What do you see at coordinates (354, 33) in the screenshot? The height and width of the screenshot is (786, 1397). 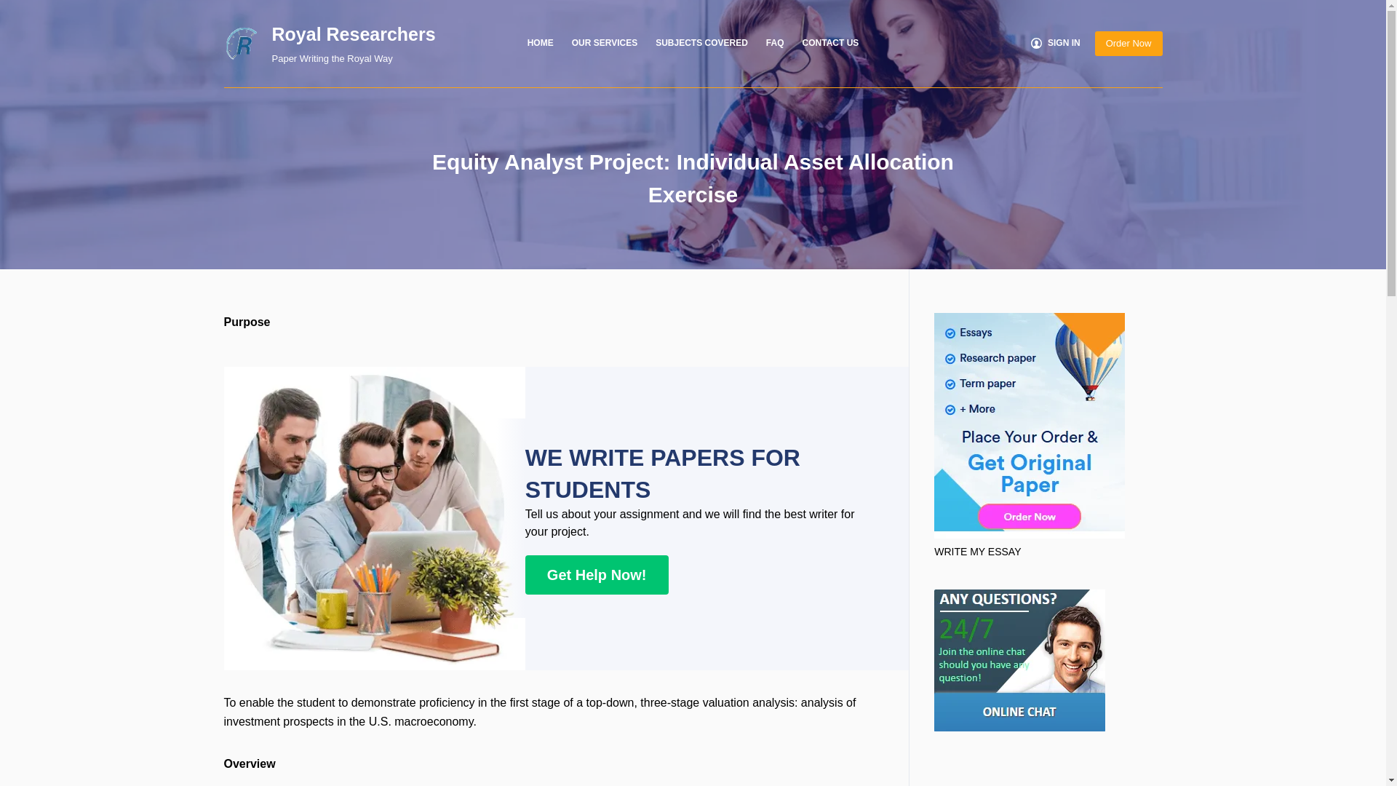 I see `Royal Researchers` at bounding box center [354, 33].